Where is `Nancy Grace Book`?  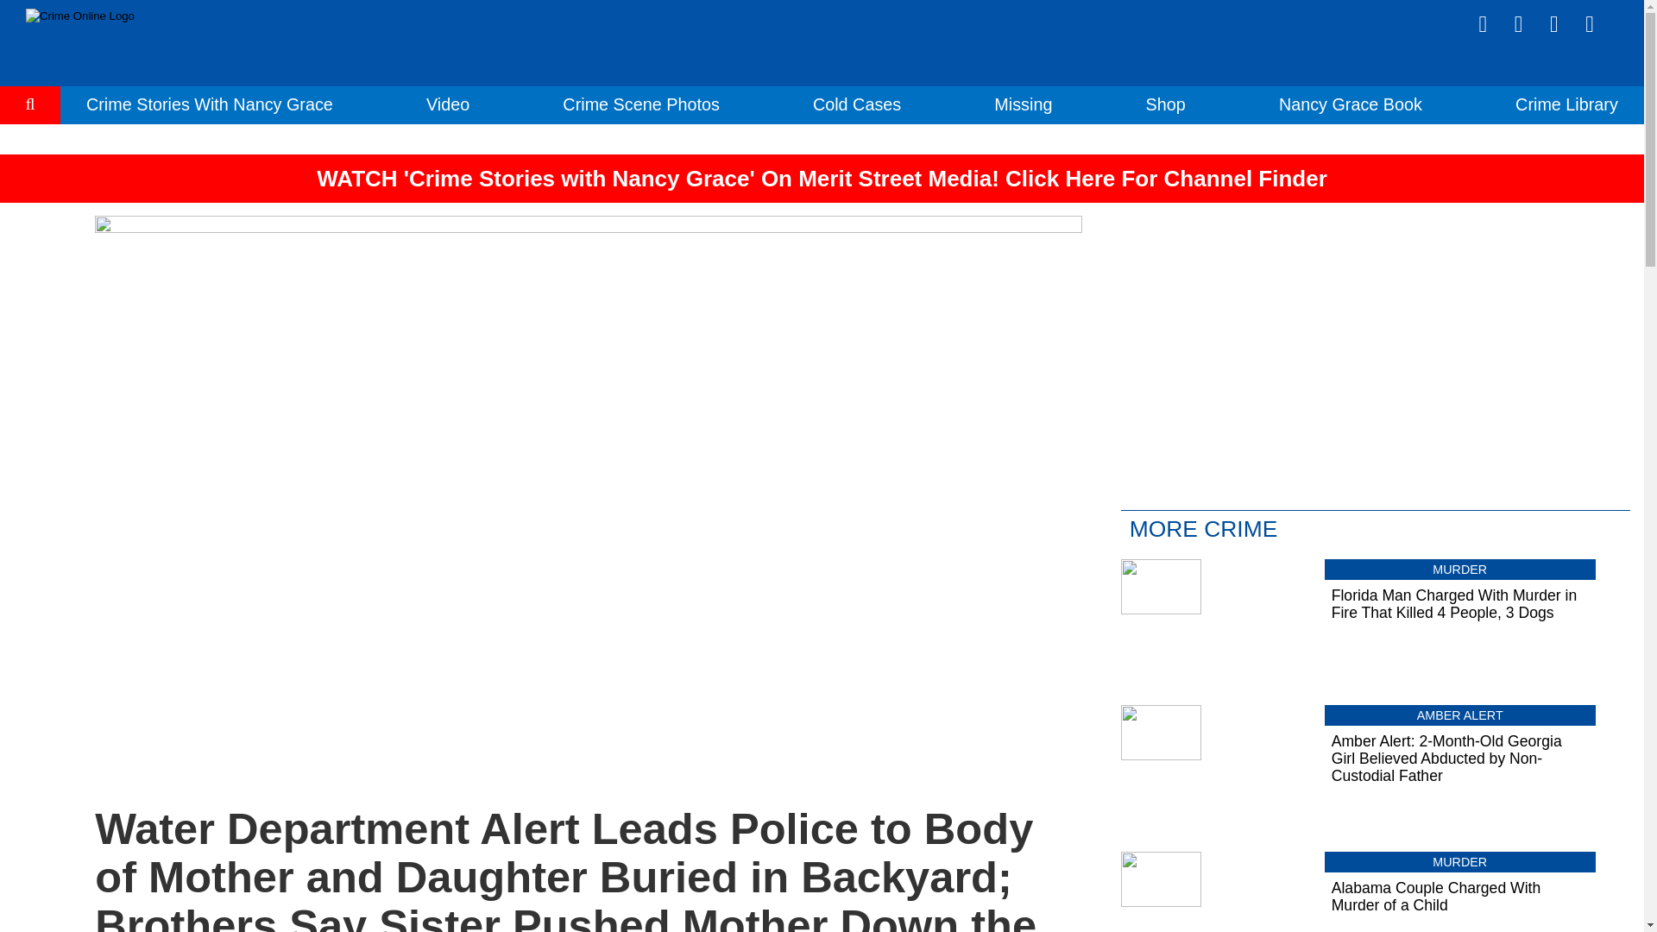
Nancy Grace Book is located at coordinates (1350, 104).